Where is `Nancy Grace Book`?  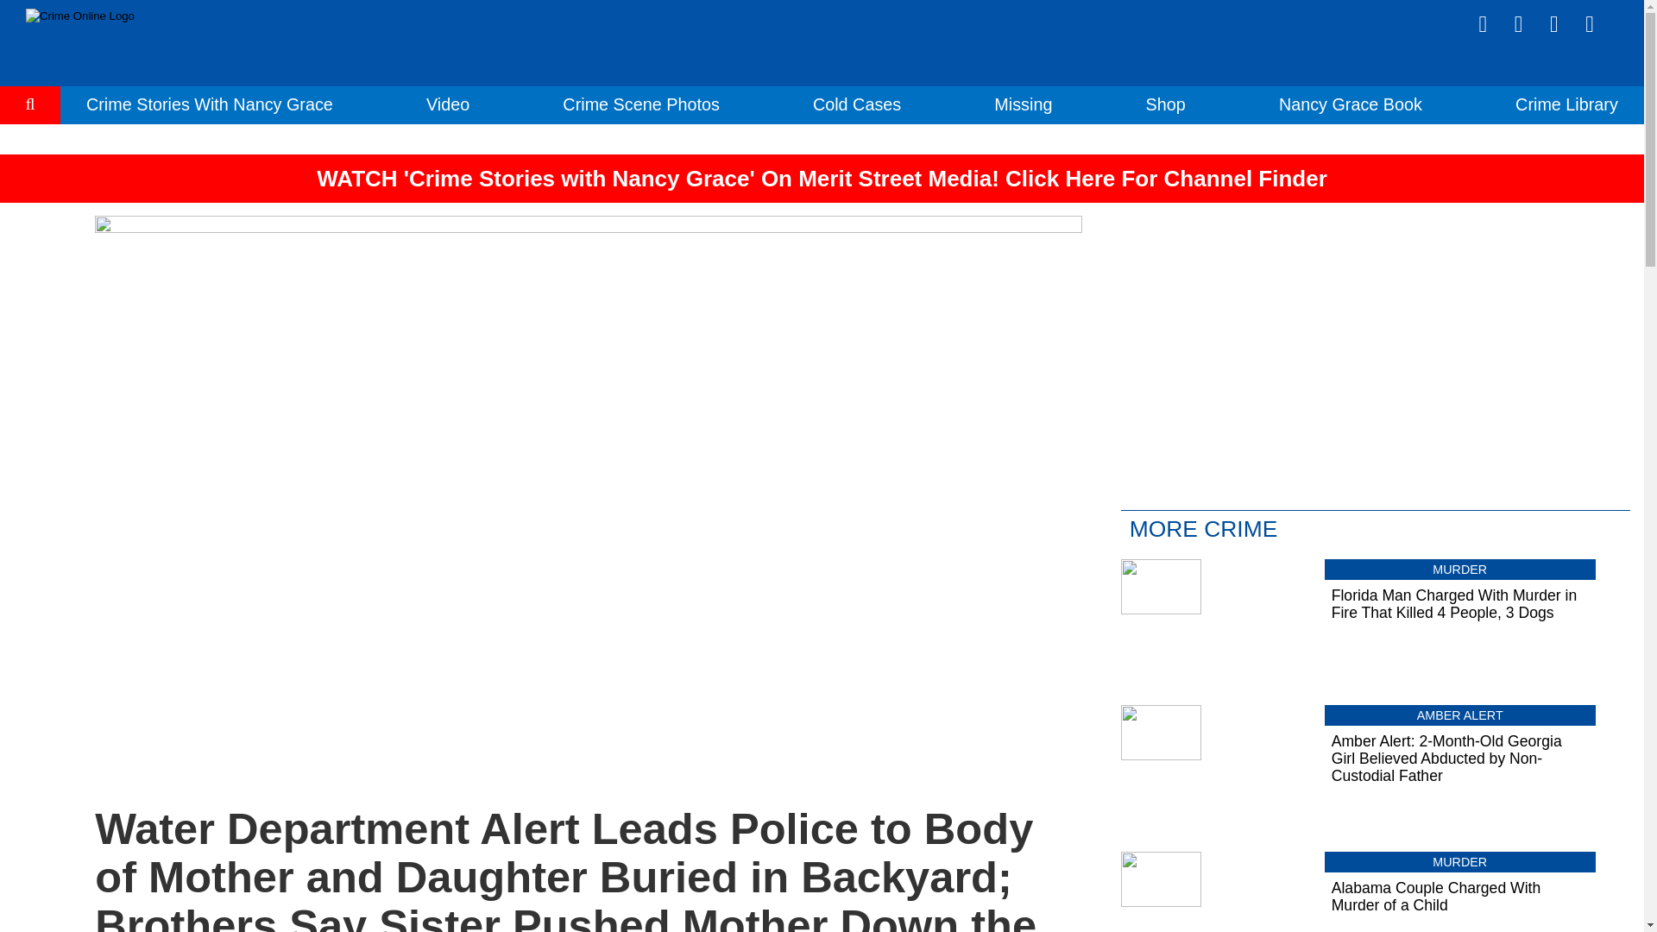
Nancy Grace Book is located at coordinates (1350, 104).